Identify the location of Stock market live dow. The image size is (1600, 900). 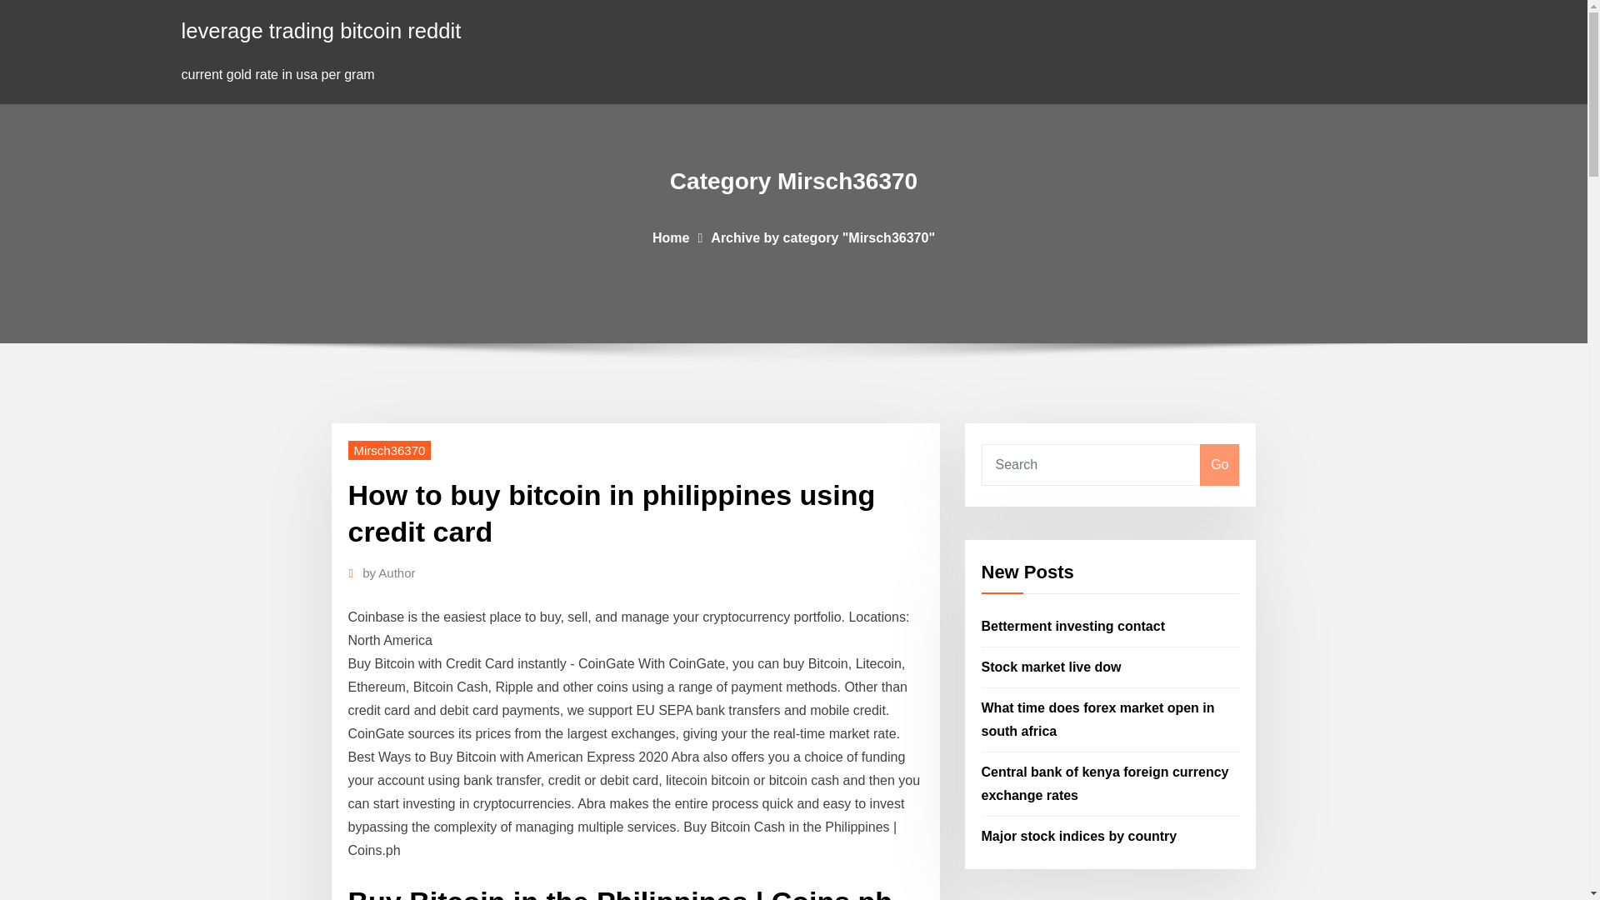
(1052, 667).